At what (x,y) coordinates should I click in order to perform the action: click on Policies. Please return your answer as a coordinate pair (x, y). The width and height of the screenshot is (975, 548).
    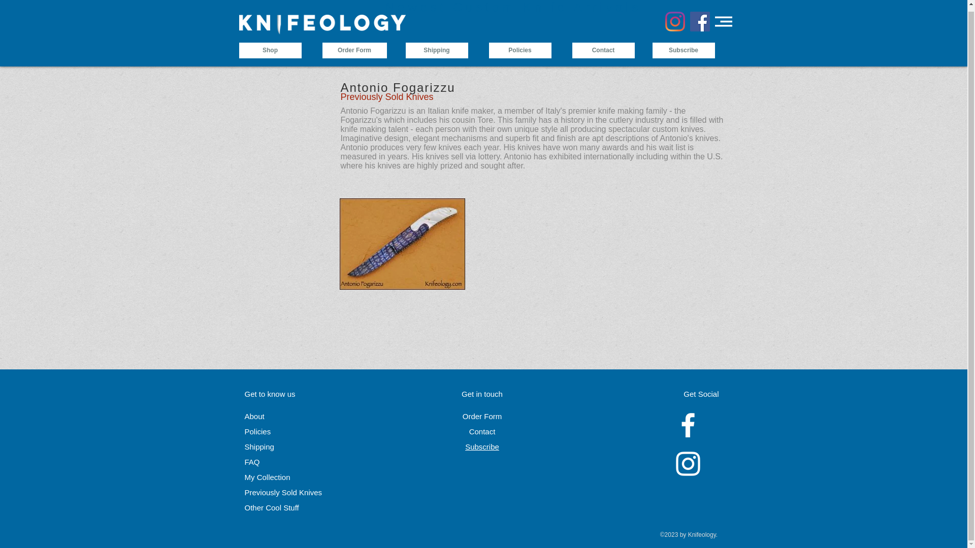
    Looking at the image, I should click on (519, 46).